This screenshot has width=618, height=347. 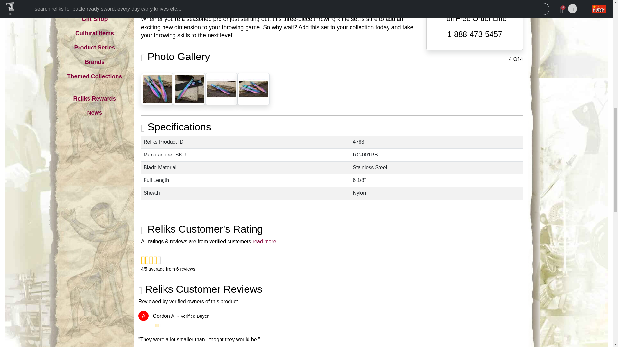 What do you see at coordinates (189, 88) in the screenshot?
I see `All three pieces fit into the included nylon sheath` at bounding box center [189, 88].